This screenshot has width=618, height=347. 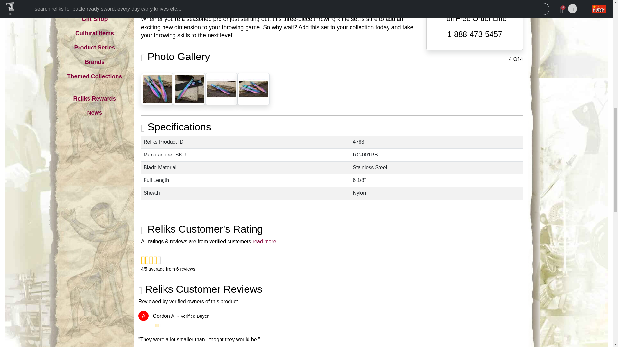 What do you see at coordinates (189, 88) in the screenshot?
I see `All three pieces fit into the included nylon sheath` at bounding box center [189, 88].